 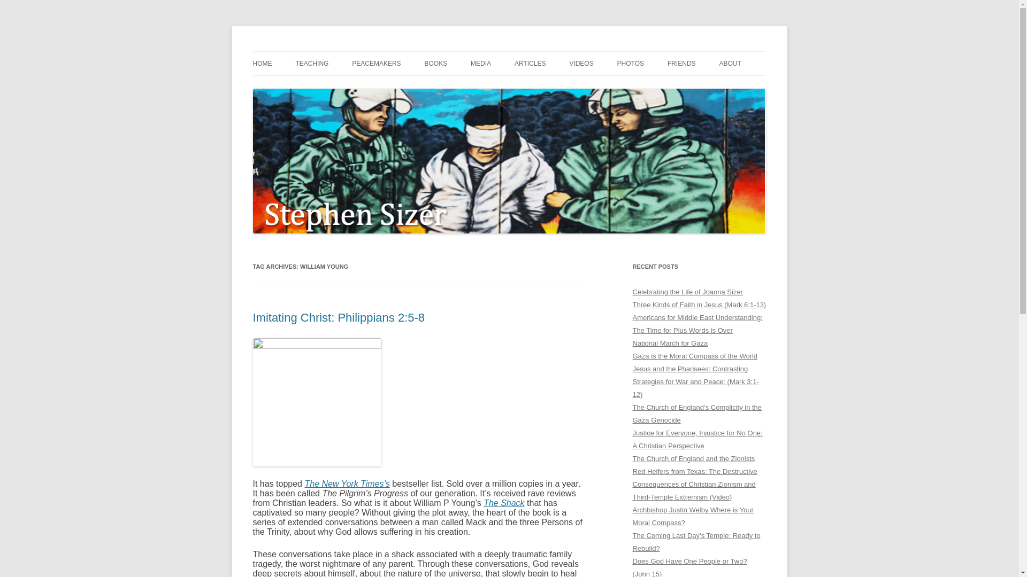 What do you see at coordinates (298, 51) in the screenshot?
I see `Stephen Sizer` at bounding box center [298, 51].